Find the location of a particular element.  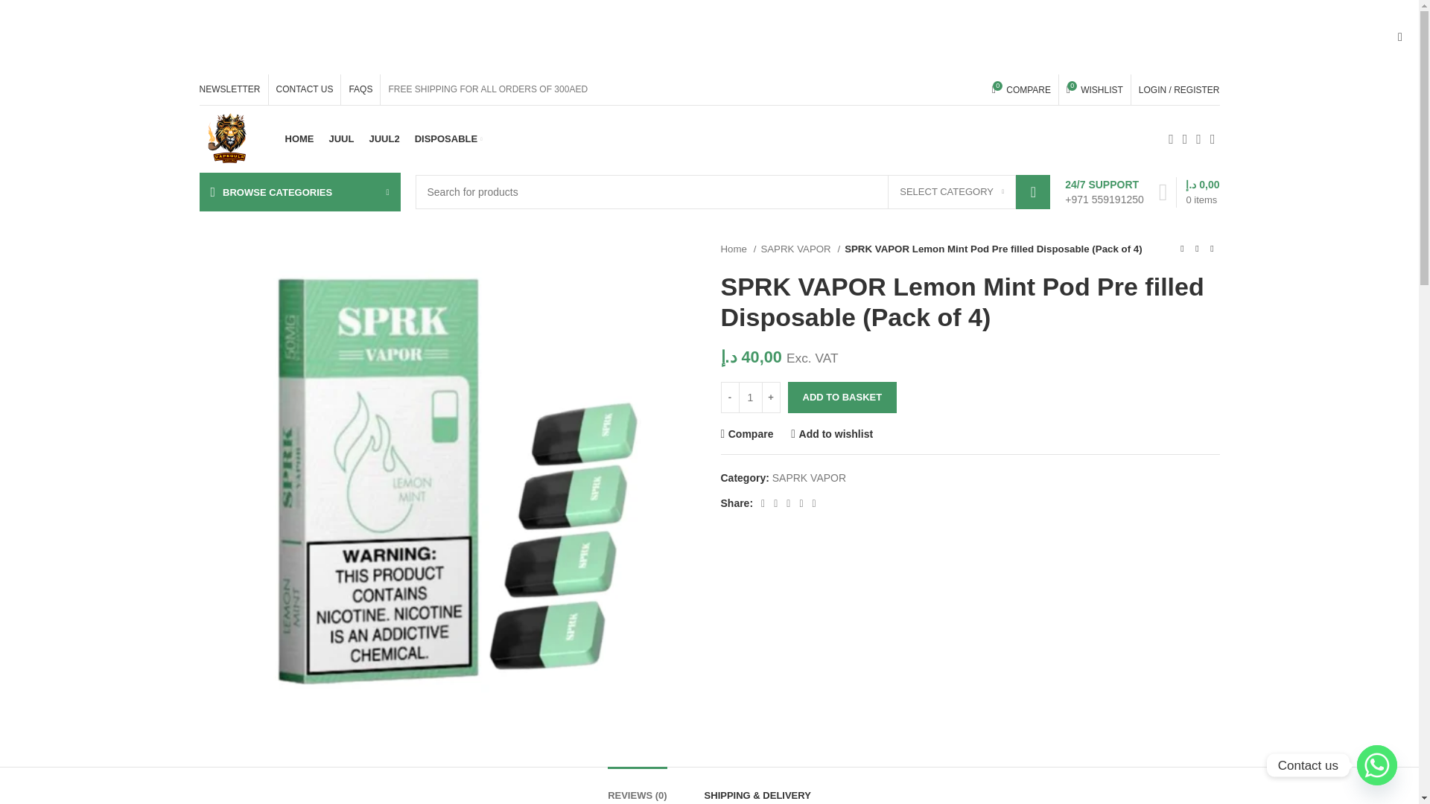

Compare products is located at coordinates (229, 89).